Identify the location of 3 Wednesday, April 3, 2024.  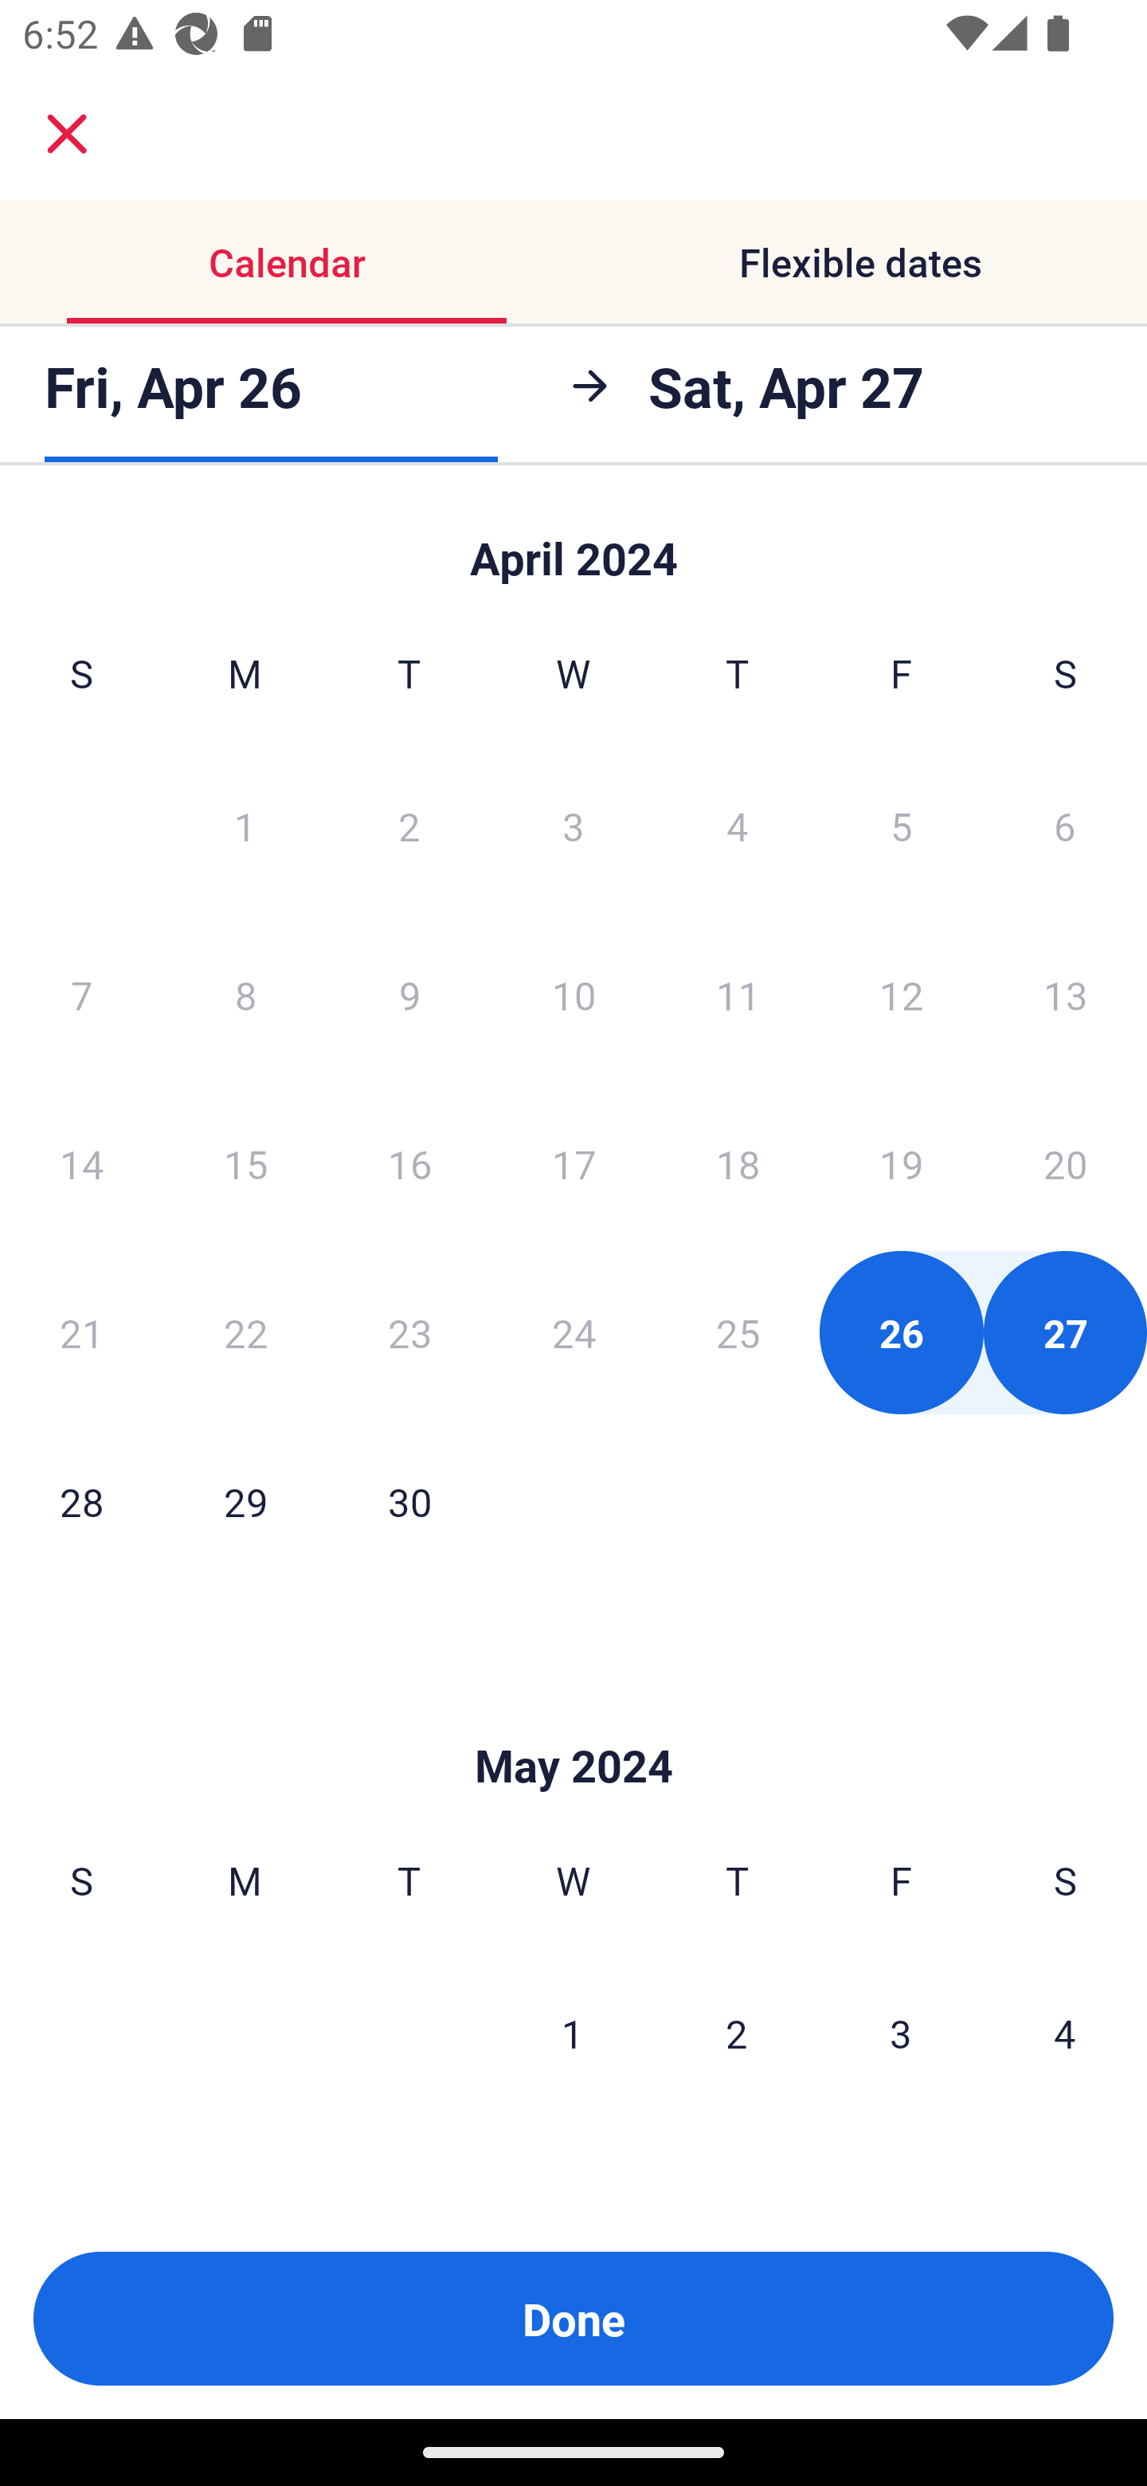
(573, 825).